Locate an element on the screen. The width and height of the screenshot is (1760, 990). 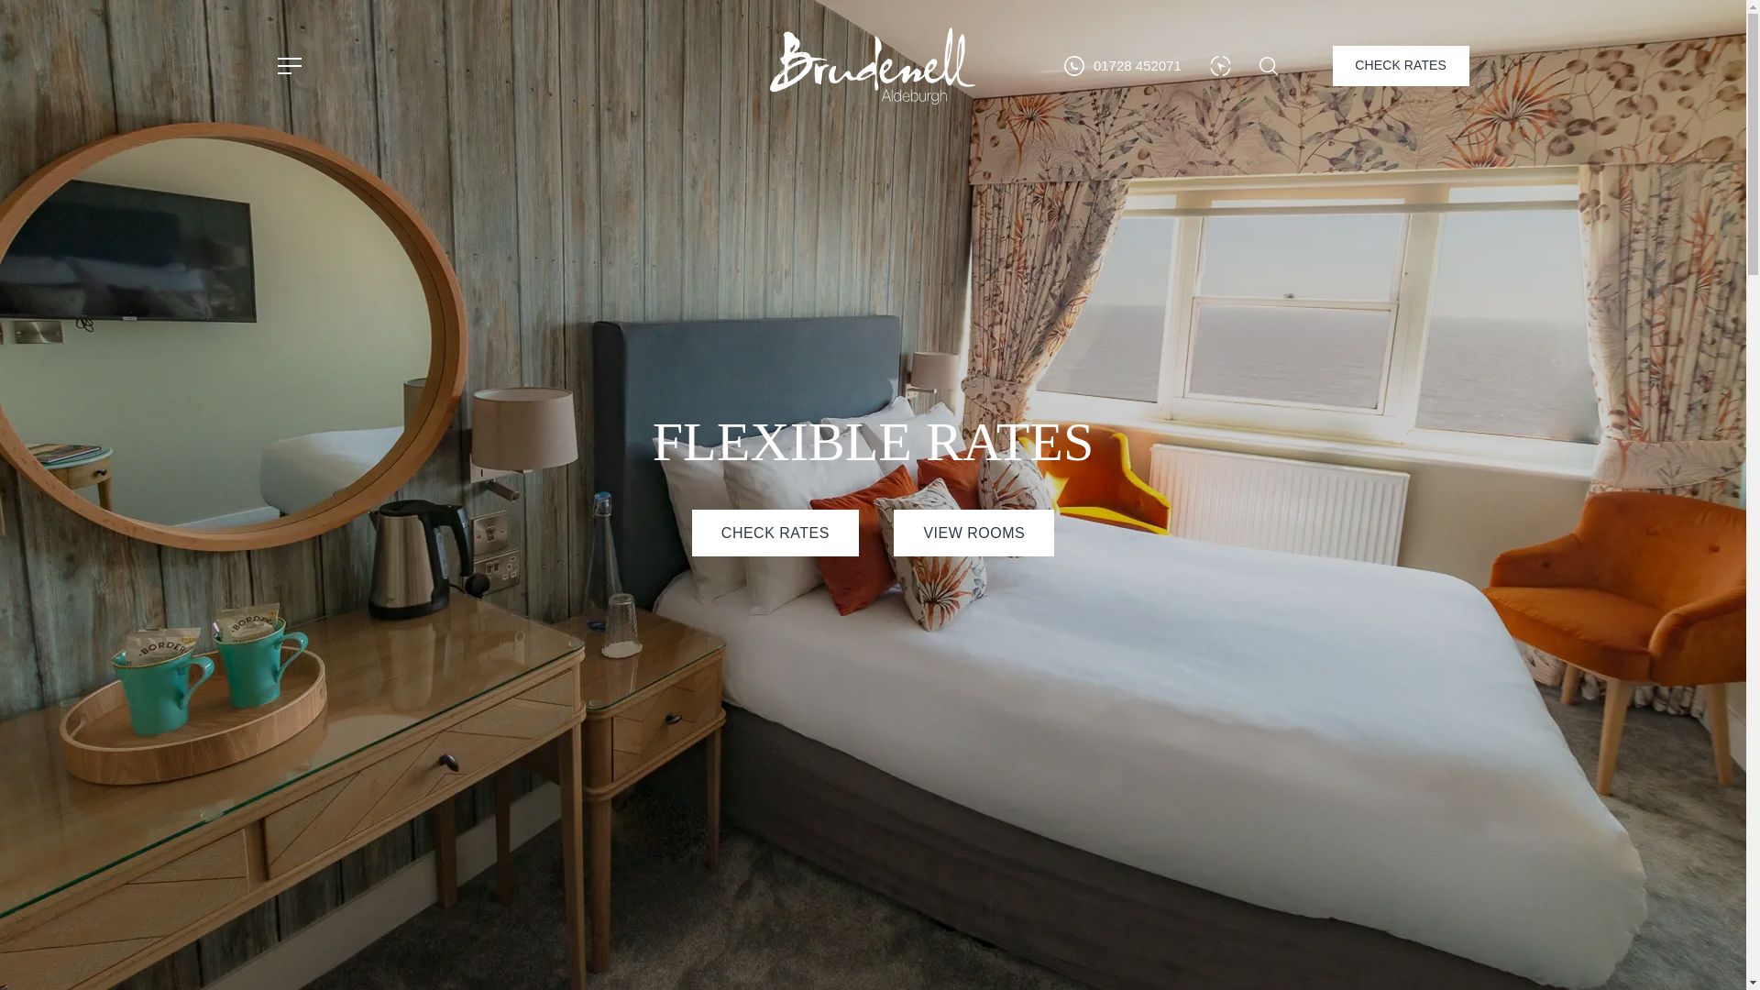
CHECK RATES is located at coordinates (775, 533).